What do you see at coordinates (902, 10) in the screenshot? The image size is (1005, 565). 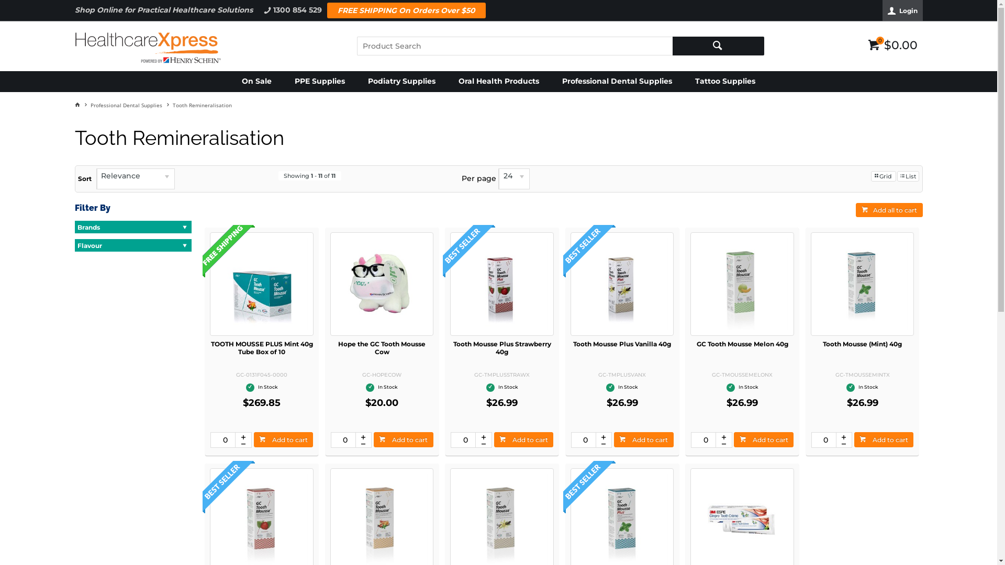 I see `Login` at bounding box center [902, 10].